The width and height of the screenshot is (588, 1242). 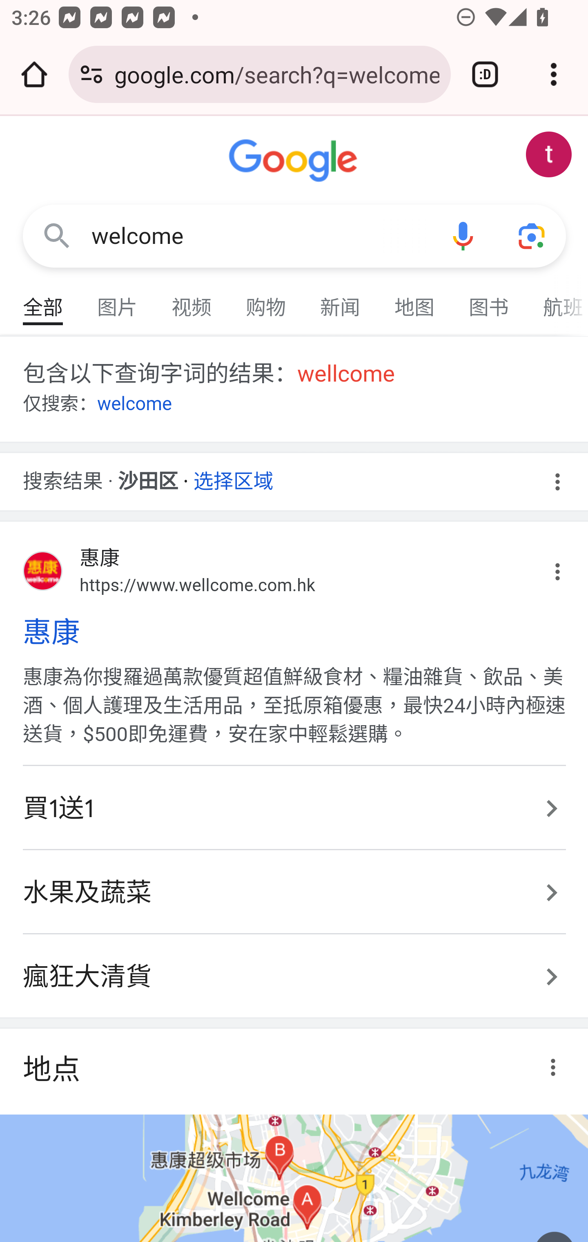 What do you see at coordinates (91, 74) in the screenshot?
I see `Connection is secure` at bounding box center [91, 74].